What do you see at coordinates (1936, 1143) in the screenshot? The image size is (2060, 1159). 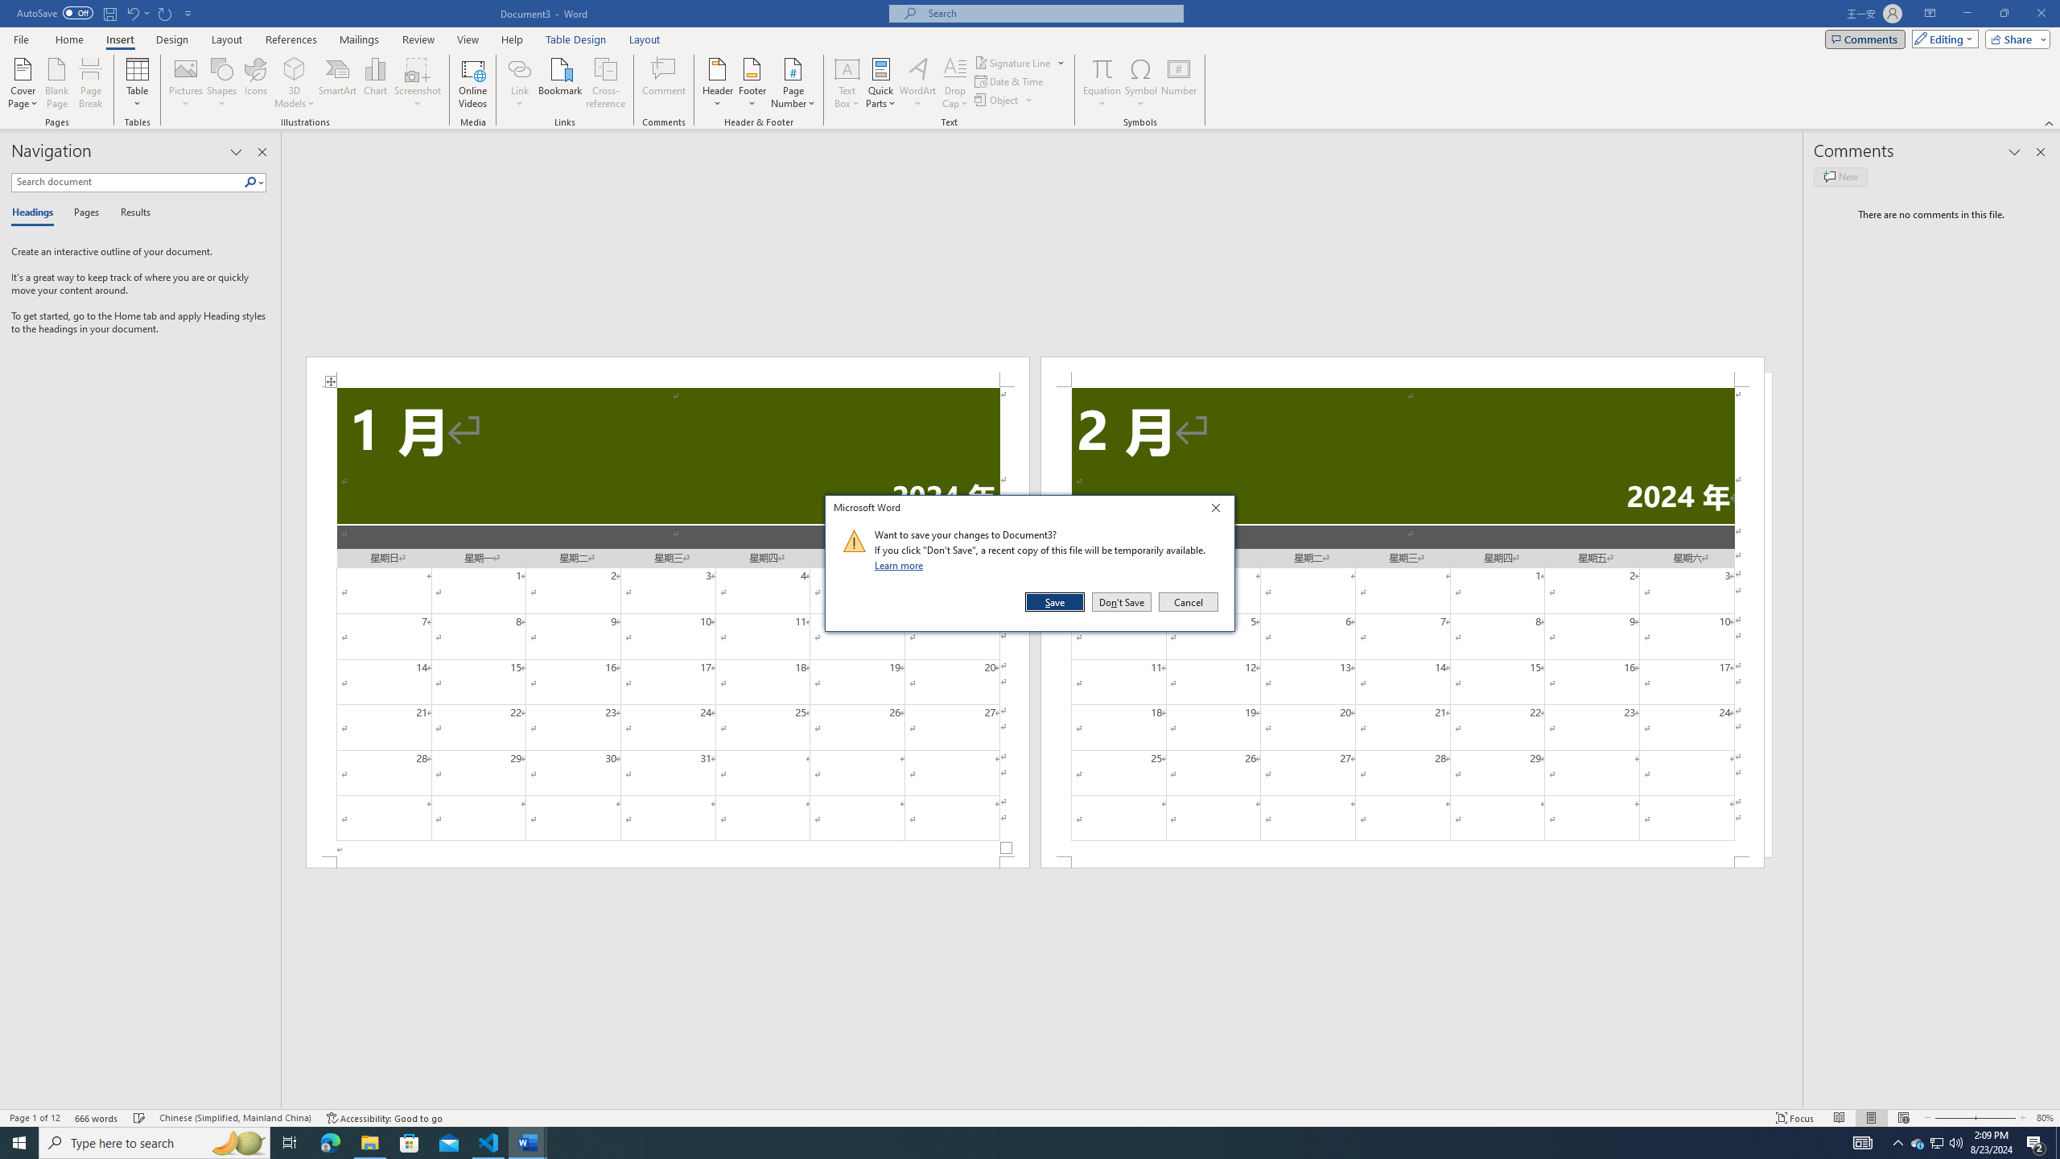 I see `User Promoted Notification Area` at bounding box center [1936, 1143].